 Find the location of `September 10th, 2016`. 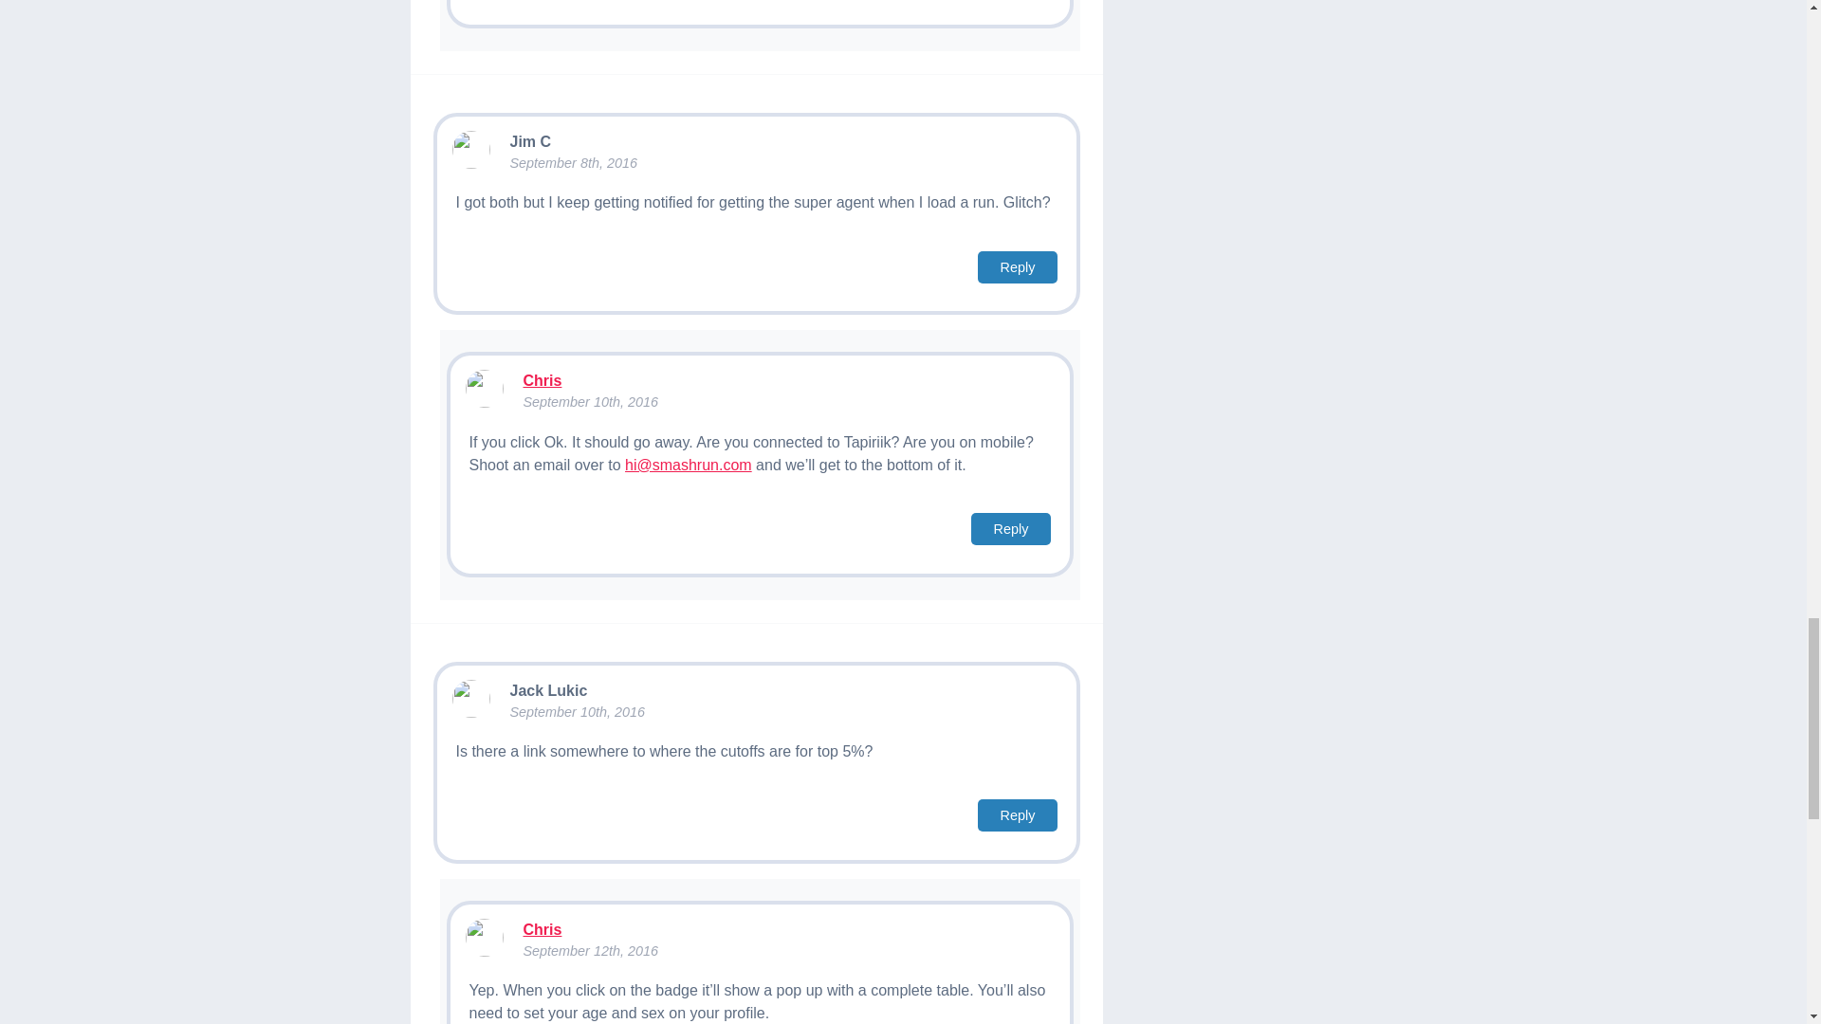

September 10th, 2016 is located at coordinates (590, 402).